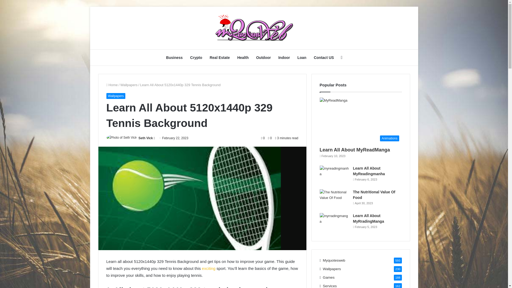 Image resolution: width=512 pixels, height=288 pixels. What do you see at coordinates (174, 58) in the screenshot?
I see `Business` at bounding box center [174, 58].